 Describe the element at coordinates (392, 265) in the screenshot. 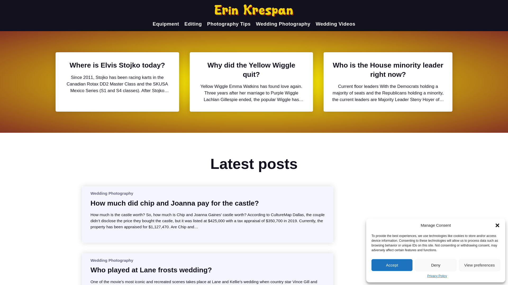

I see `Accept` at that location.